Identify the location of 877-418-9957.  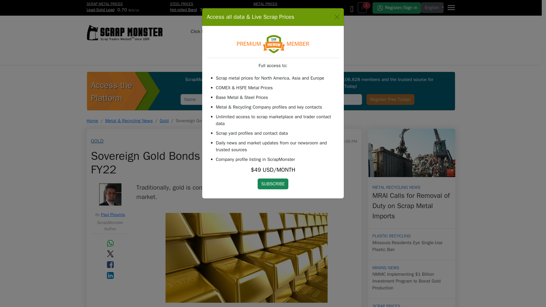
(231, 38).